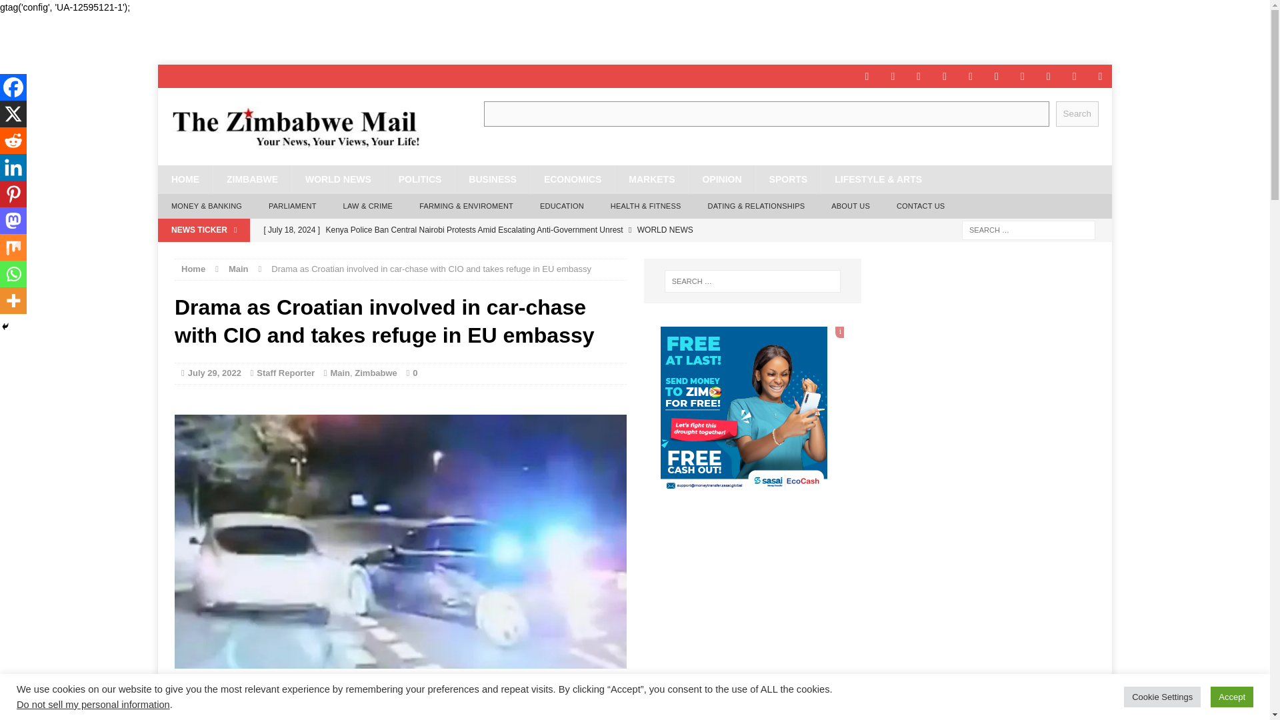 The height and width of the screenshot is (720, 1280). Describe the element at coordinates (369, 711) in the screenshot. I see `Whatsapp` at that location.